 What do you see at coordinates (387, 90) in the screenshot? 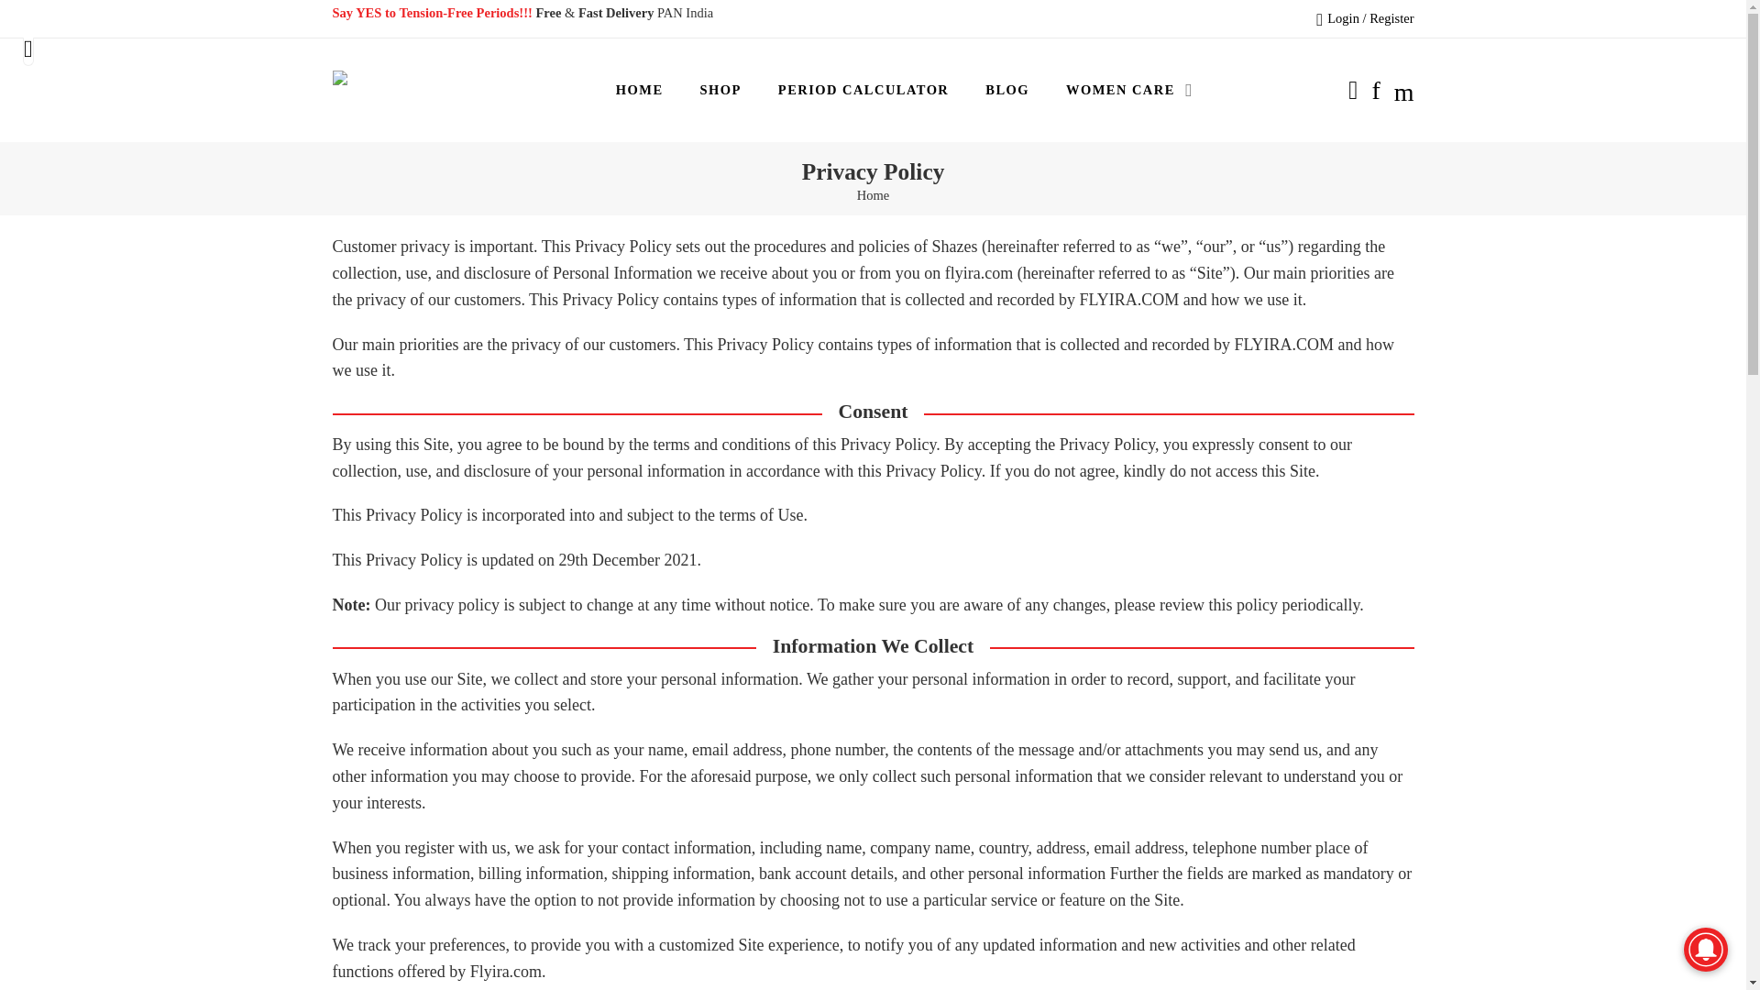
I see `Flyira - Fly With Confidence` at bounding box center [387, 90].